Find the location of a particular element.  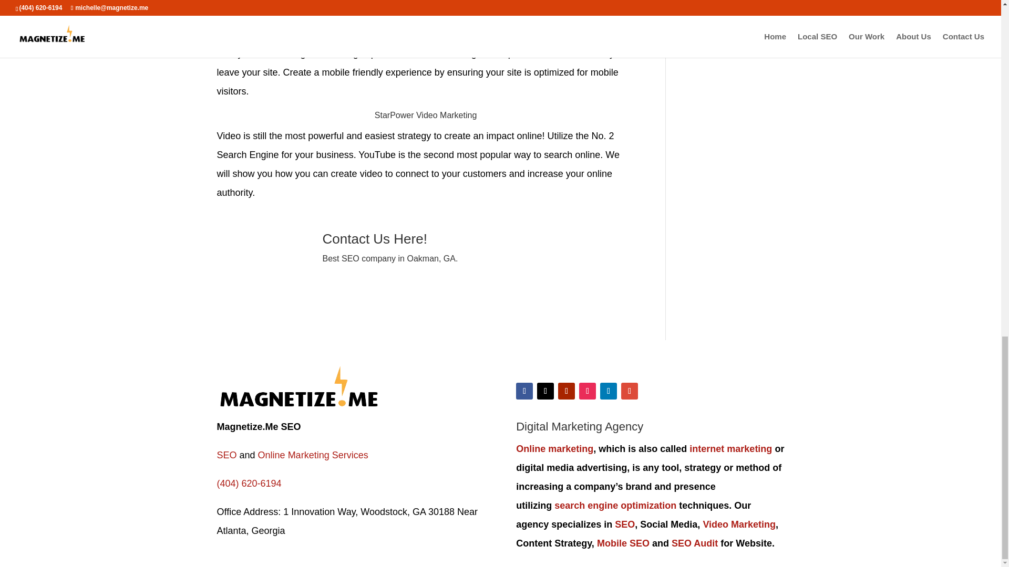

SEO Audit is located at coordinates (695, 543).